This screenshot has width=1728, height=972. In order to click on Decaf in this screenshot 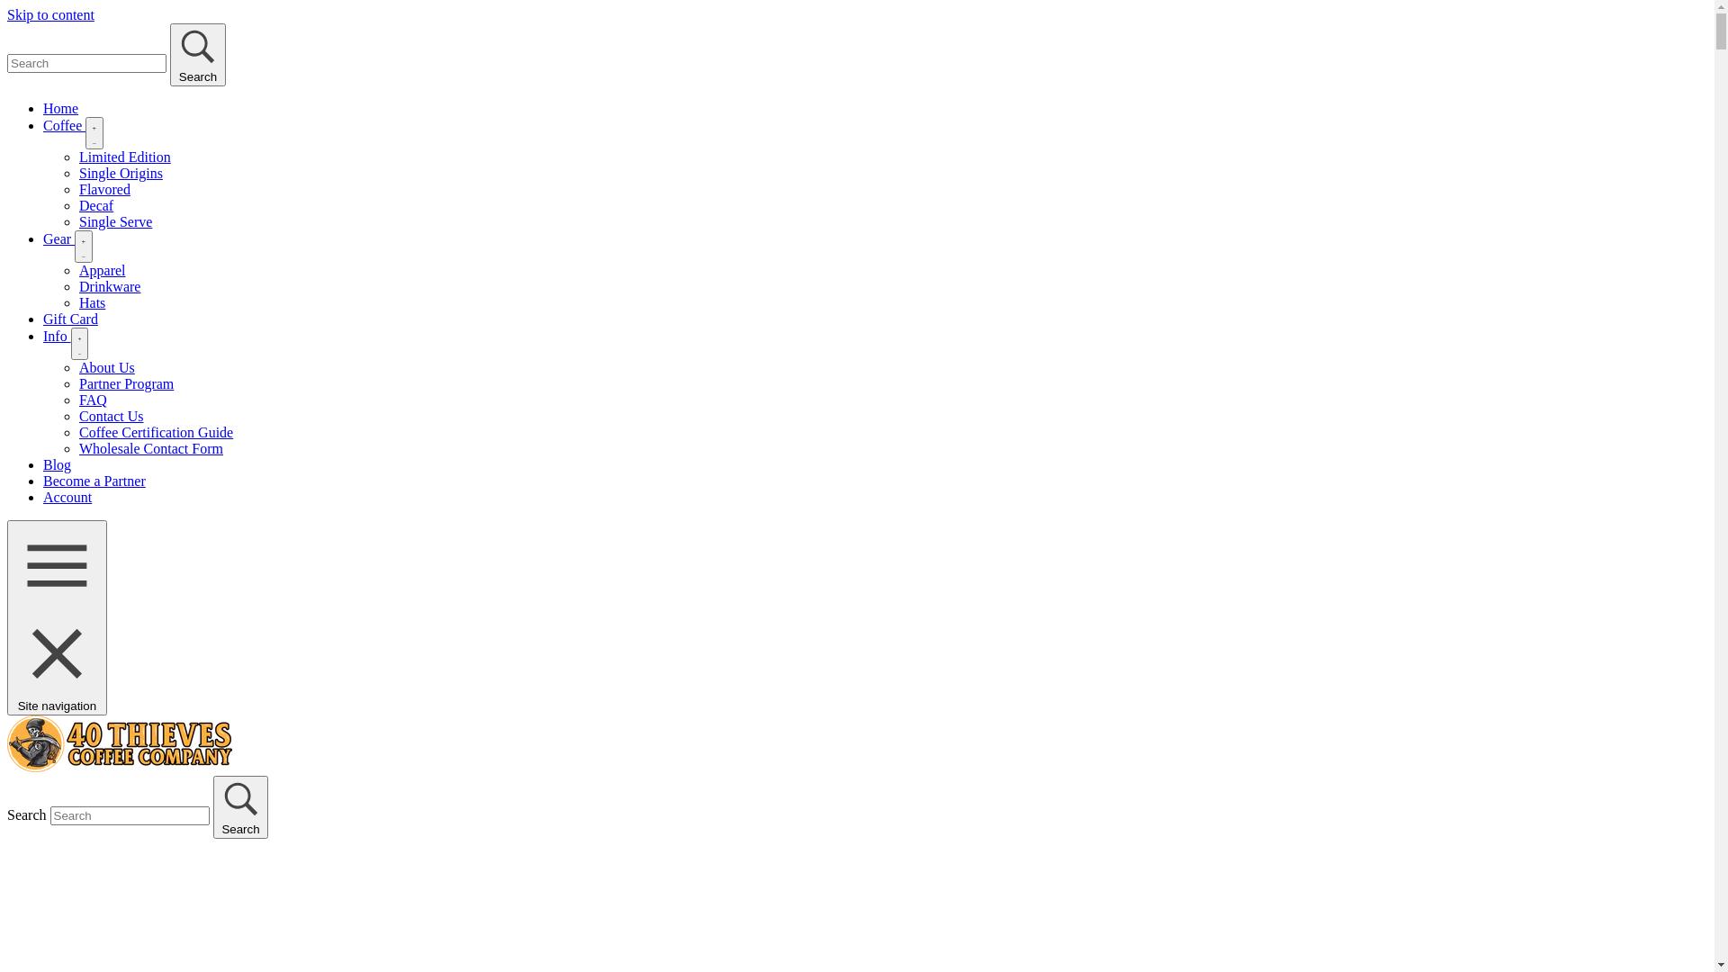, I will do `click(96, 205)`.